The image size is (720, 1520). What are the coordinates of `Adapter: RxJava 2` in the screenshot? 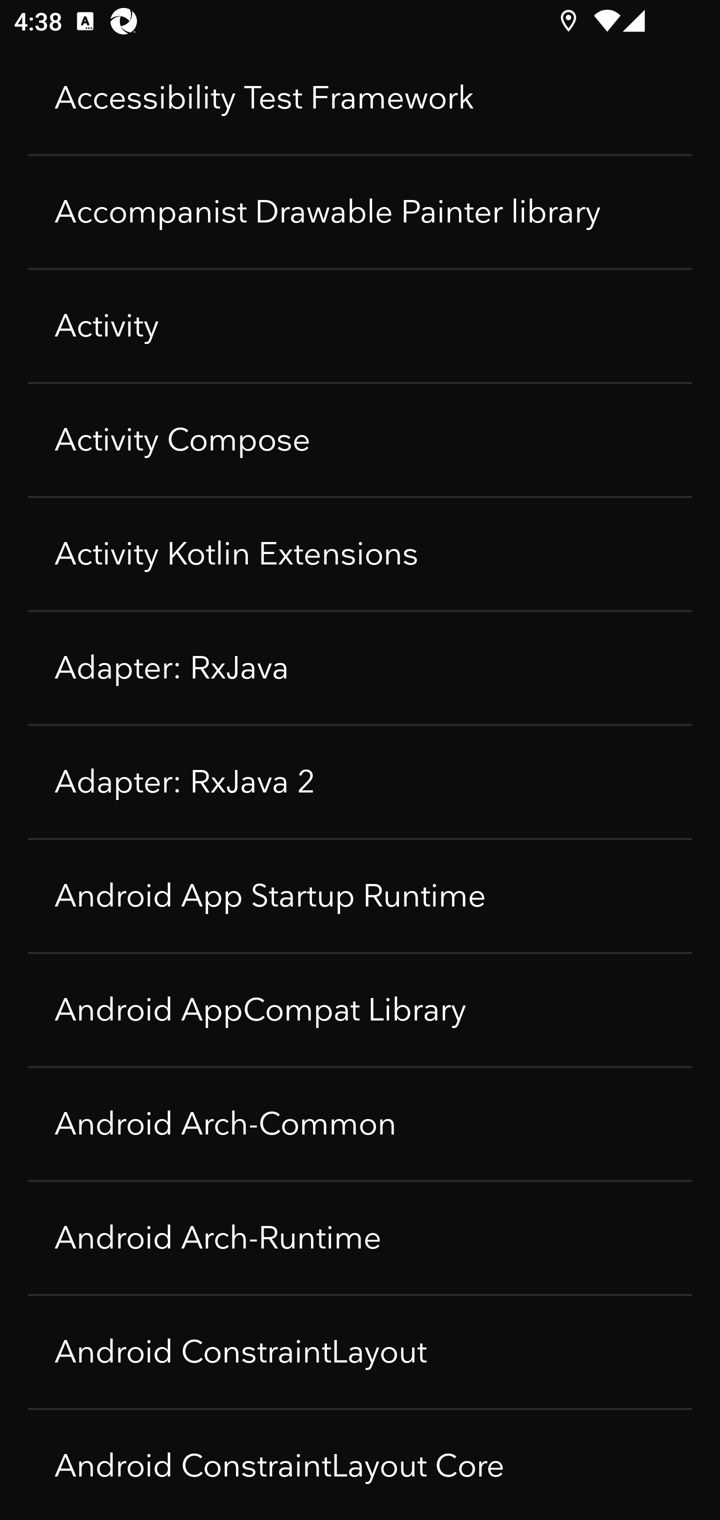 It's located at (360, 782).